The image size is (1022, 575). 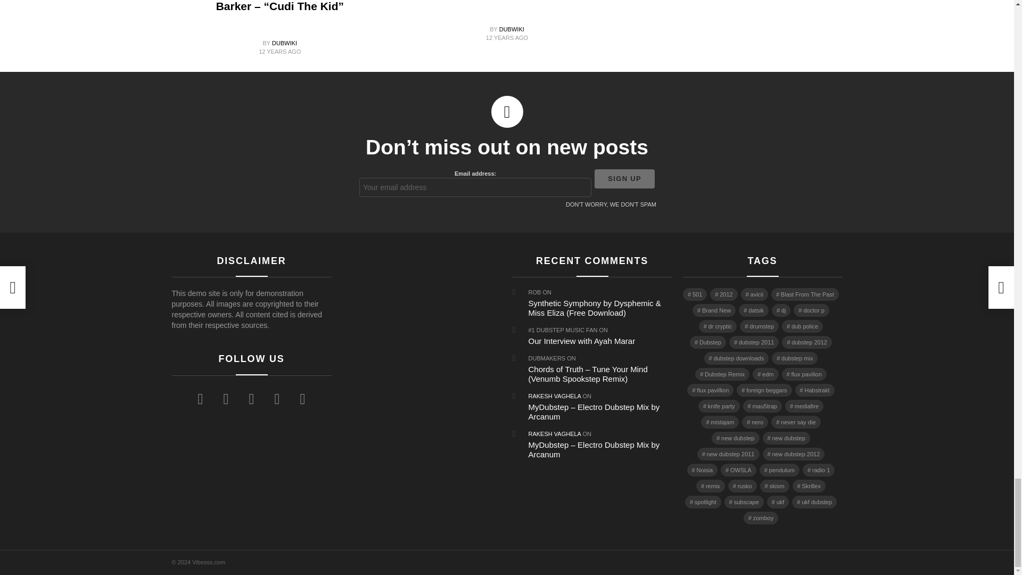 I want to click on Sign up, so click(x=625, y=179).